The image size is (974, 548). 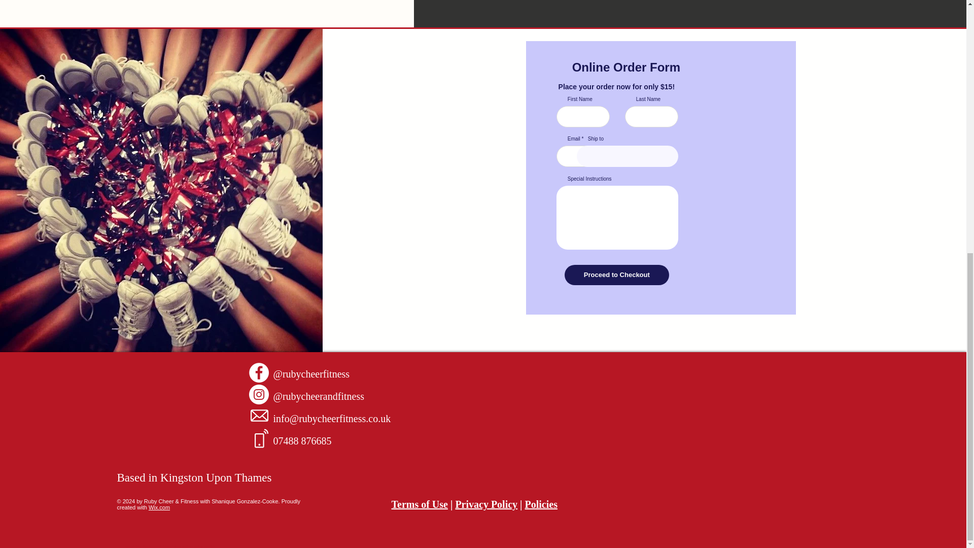 What do you see at coordinates (486, 504) in the screenshot?
I see `Privacy Policy` at bounding box center [486, 504].